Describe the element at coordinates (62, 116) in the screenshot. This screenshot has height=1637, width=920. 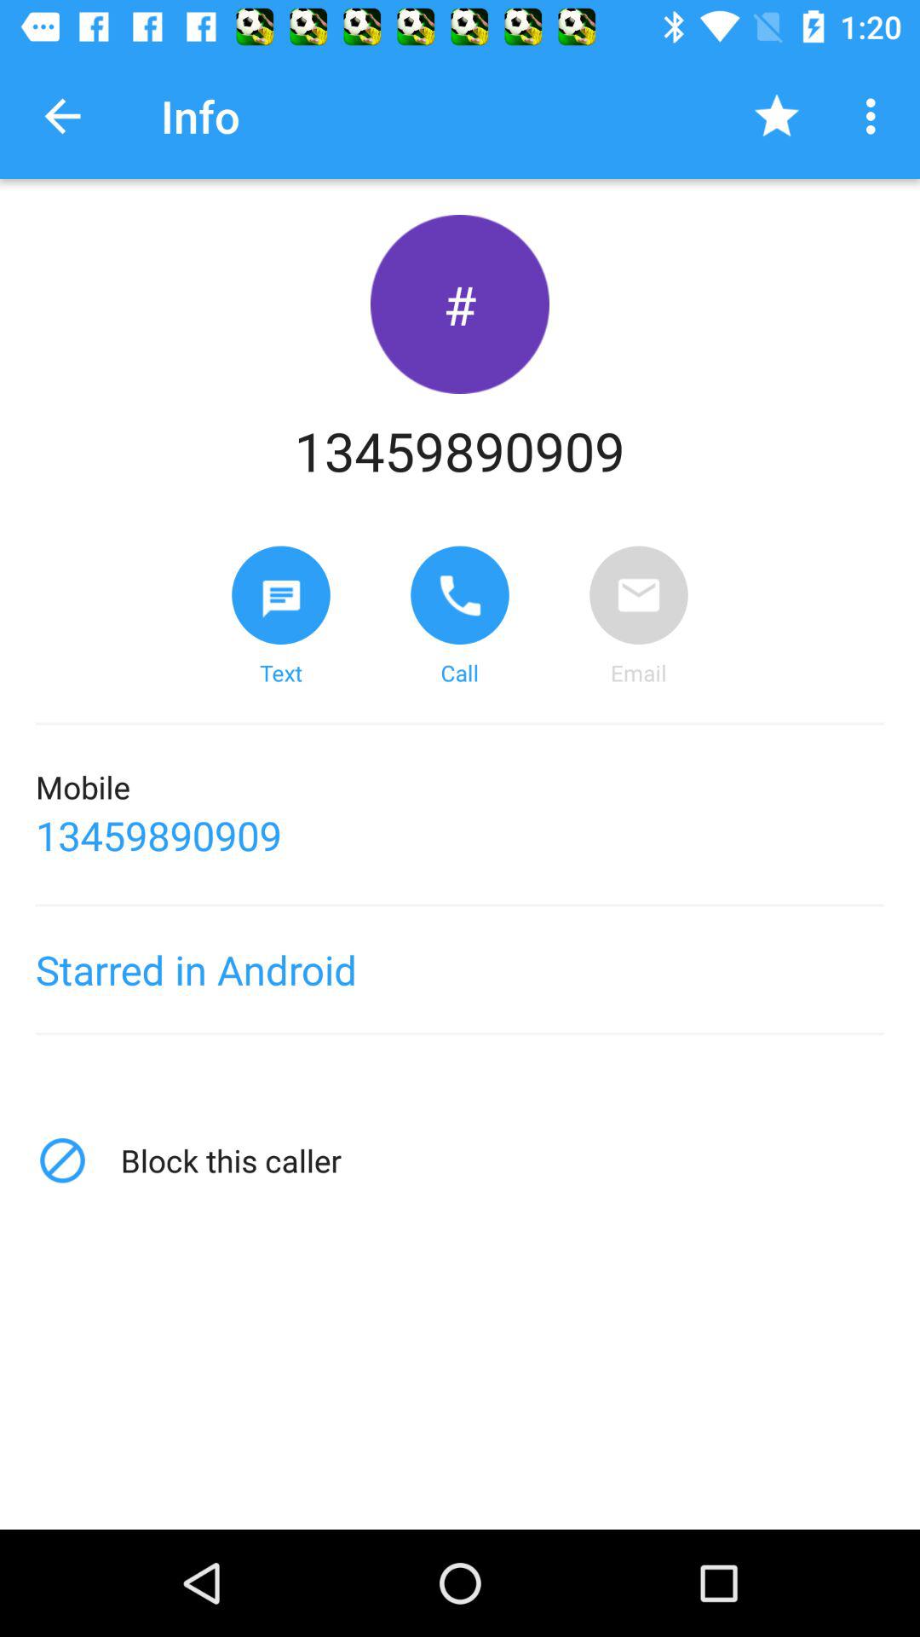
I see `select the icon next to info` at that location.